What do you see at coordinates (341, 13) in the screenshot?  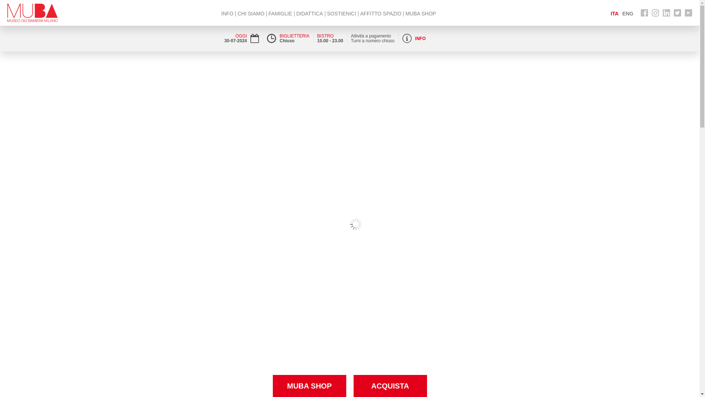 I see `SOSTIENICI` at bounding box center [341, 13].